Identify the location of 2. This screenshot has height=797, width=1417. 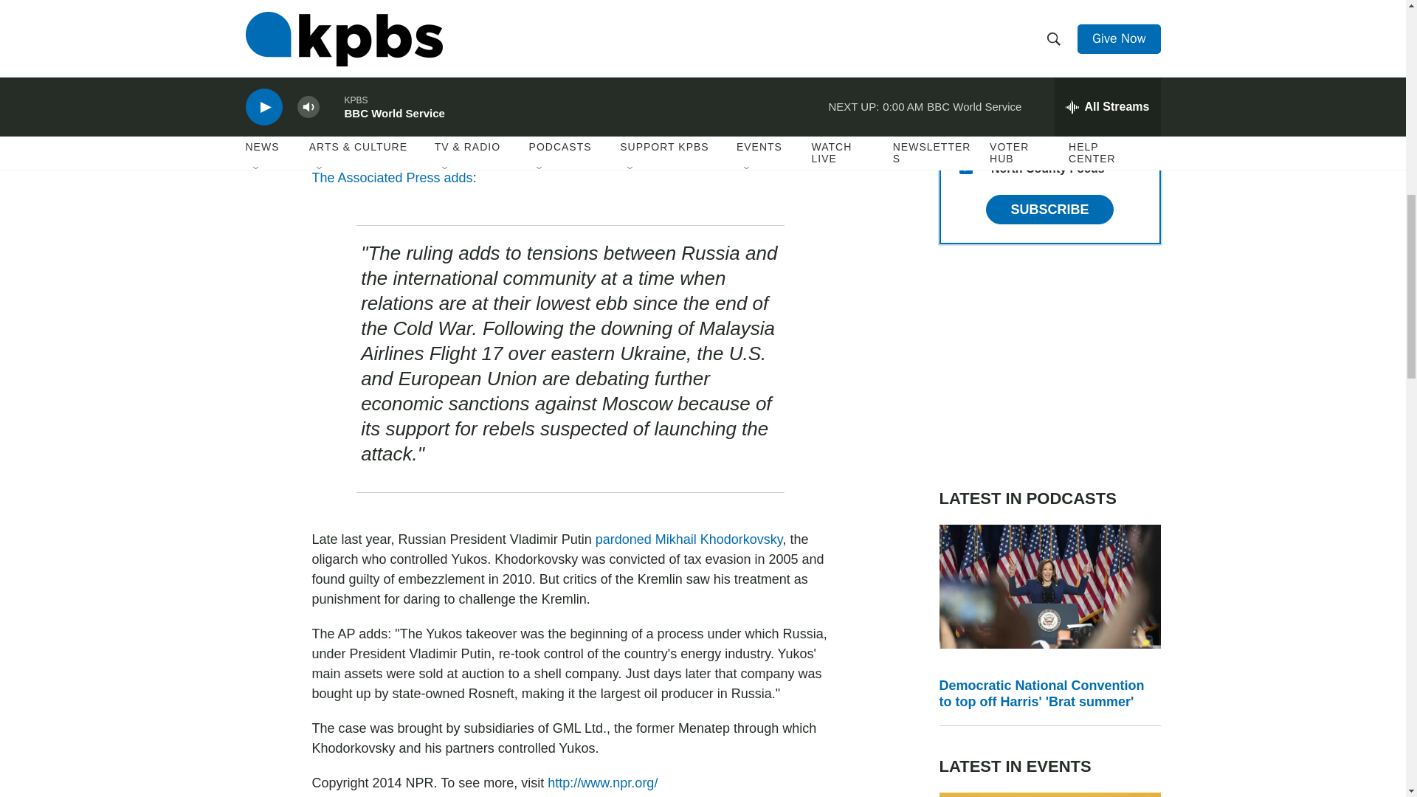
(965, 61).